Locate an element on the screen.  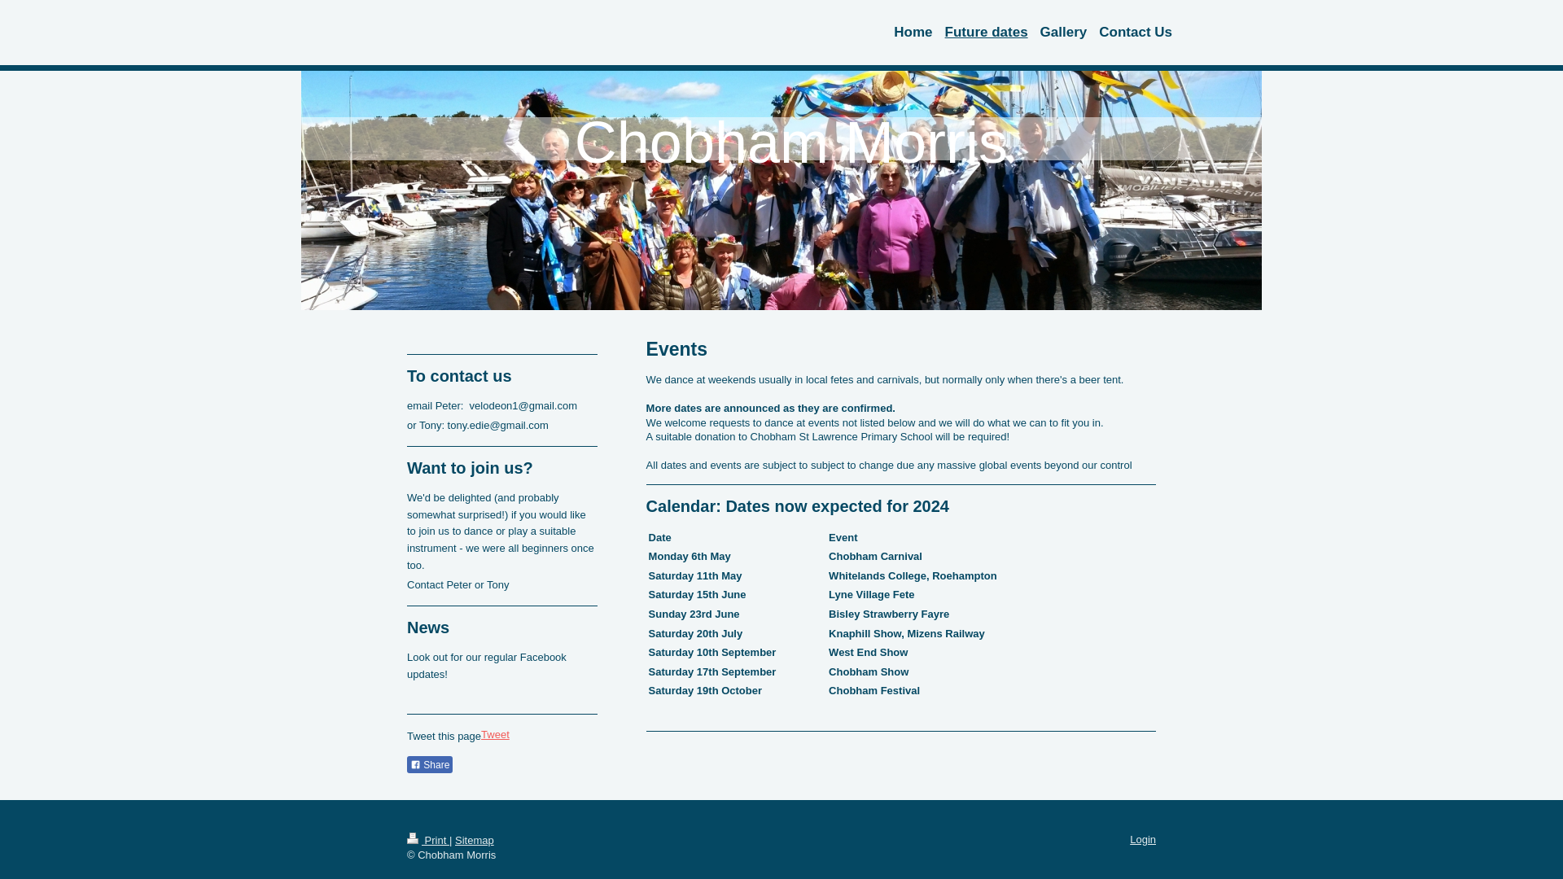
Future dates is located at coordinates (980, 33).